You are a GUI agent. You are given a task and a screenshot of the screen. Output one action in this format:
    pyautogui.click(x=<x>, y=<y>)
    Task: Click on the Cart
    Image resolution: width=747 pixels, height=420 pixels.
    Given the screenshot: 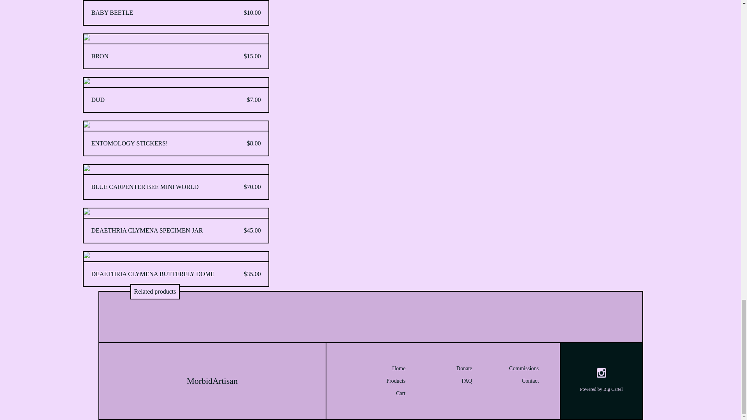 What is the action you would take?
    pyautogui.click(x=376, y=394)
    